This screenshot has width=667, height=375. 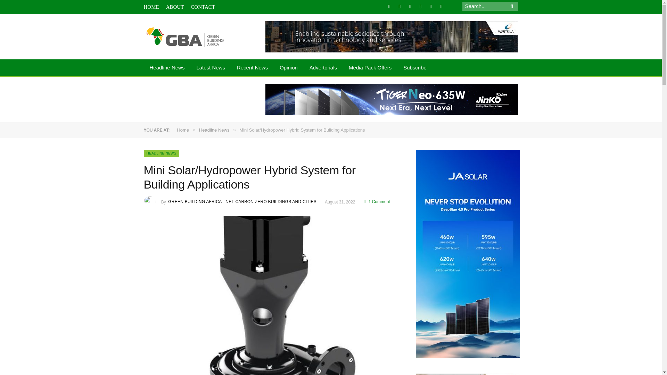 What do you see at coordinates (400, 6) in the screenshot?
I see `Twitter` at bounding box center [400, 6].